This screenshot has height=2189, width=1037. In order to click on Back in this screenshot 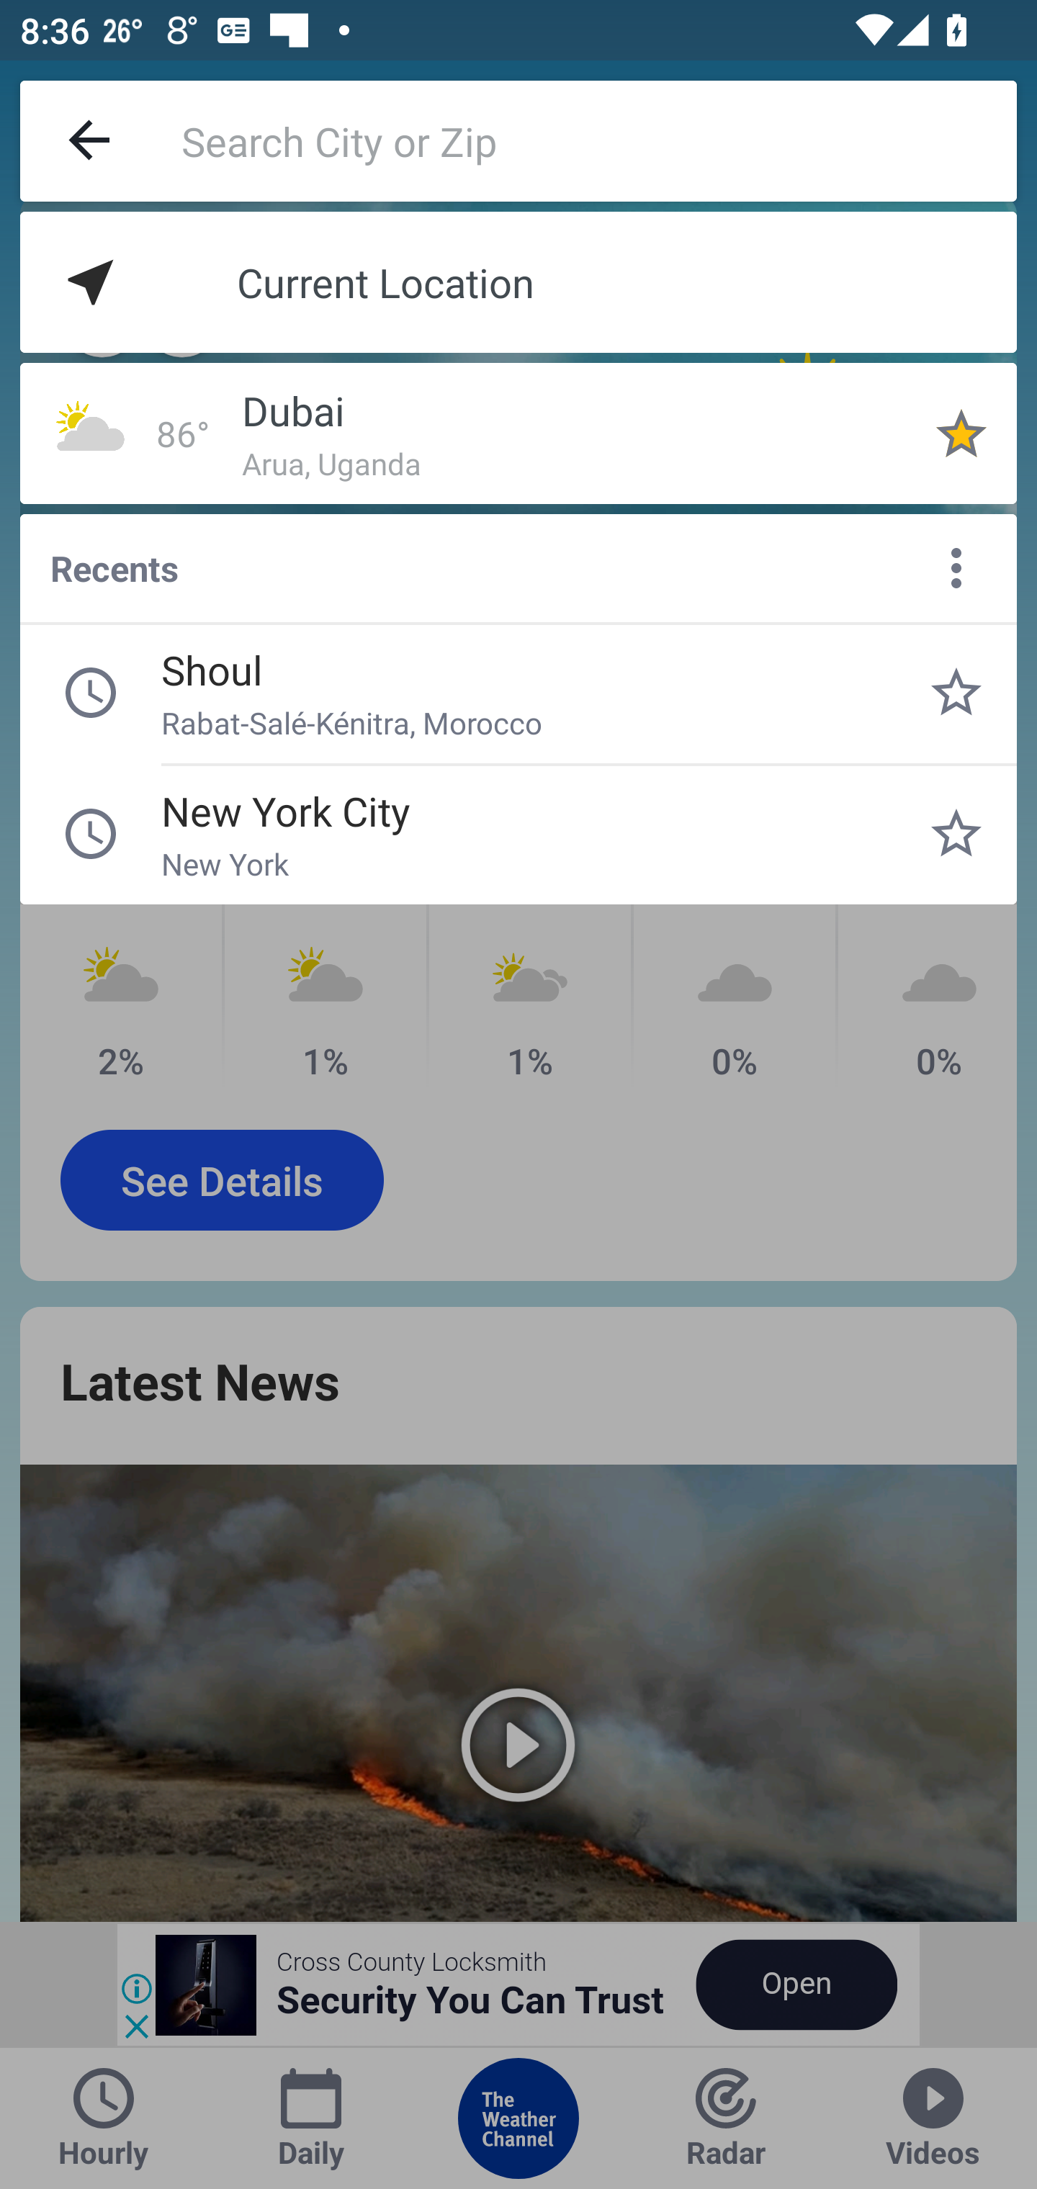, I will do `click(91, 141)`.